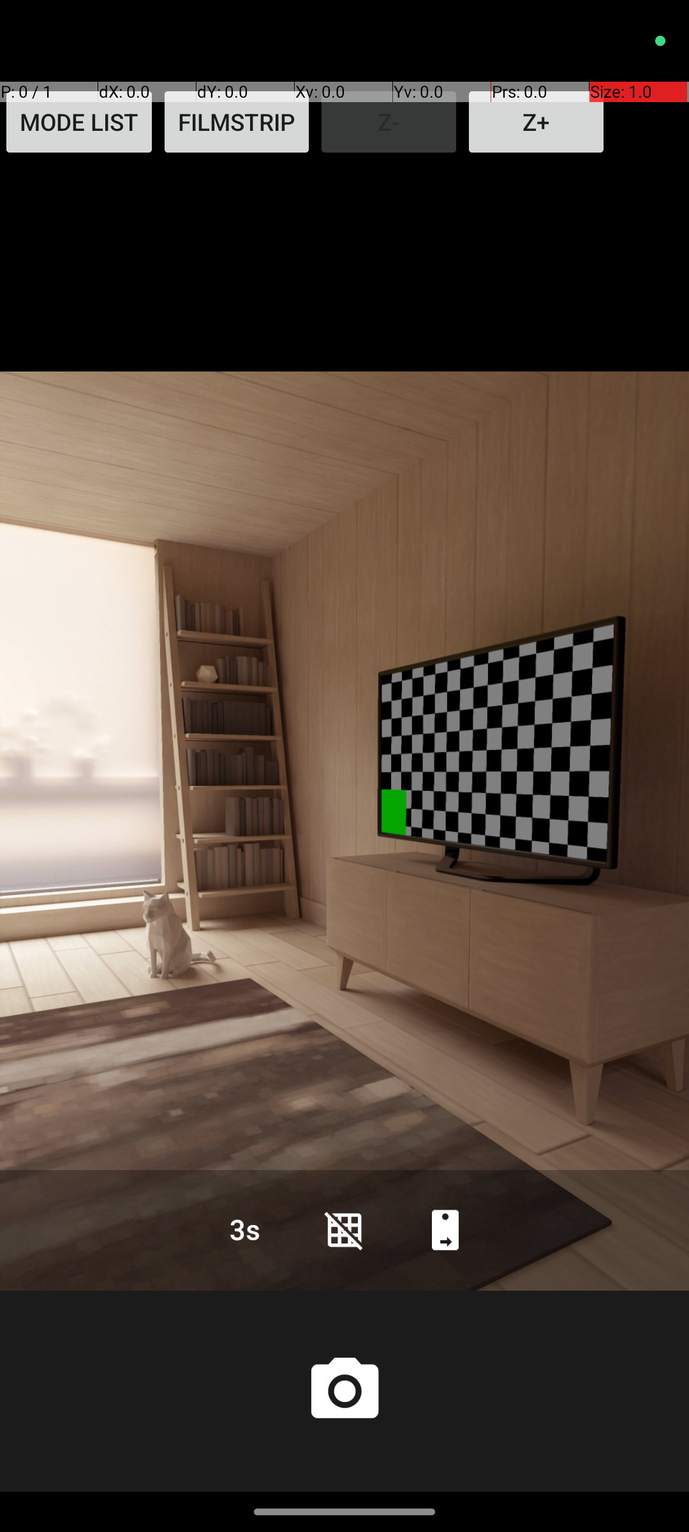 The height and width of the screenshot is (1532, 689). I want to click on Grid lines off, so click(344, 1229).